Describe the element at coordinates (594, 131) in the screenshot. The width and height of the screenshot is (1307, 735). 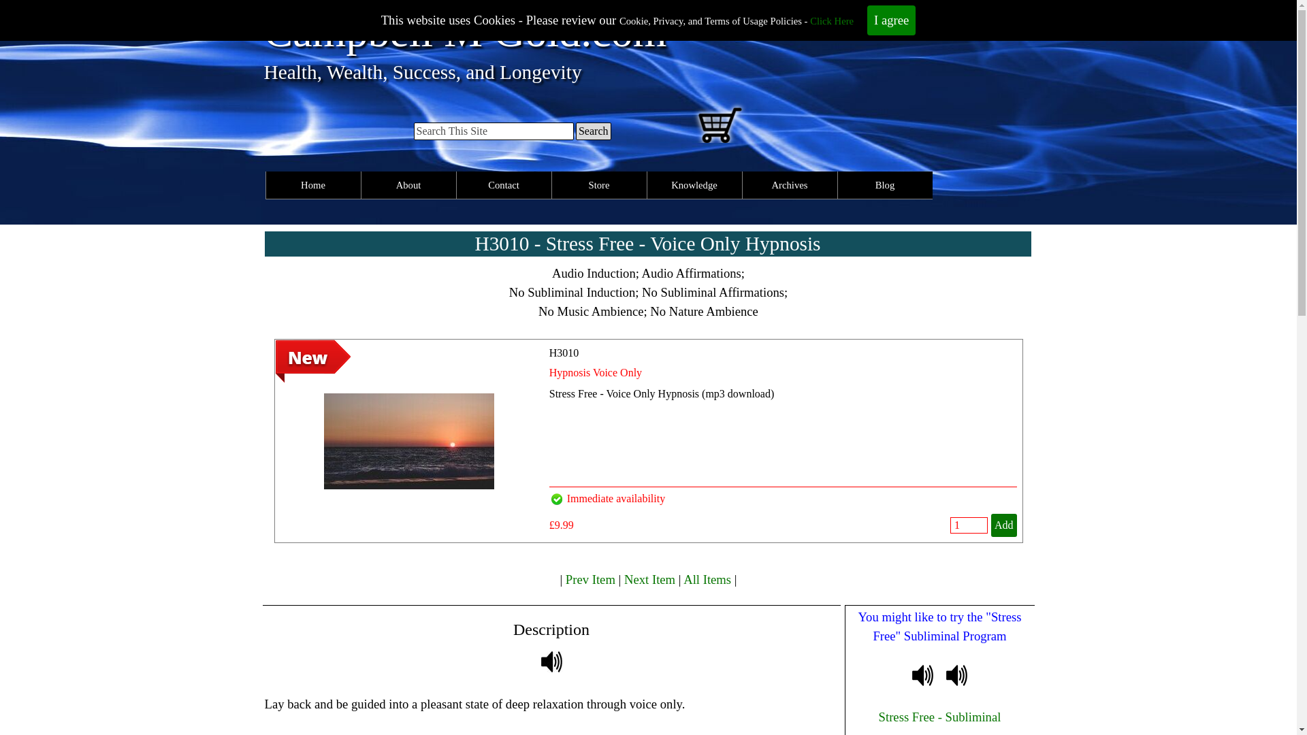
I see `Search` at that location.